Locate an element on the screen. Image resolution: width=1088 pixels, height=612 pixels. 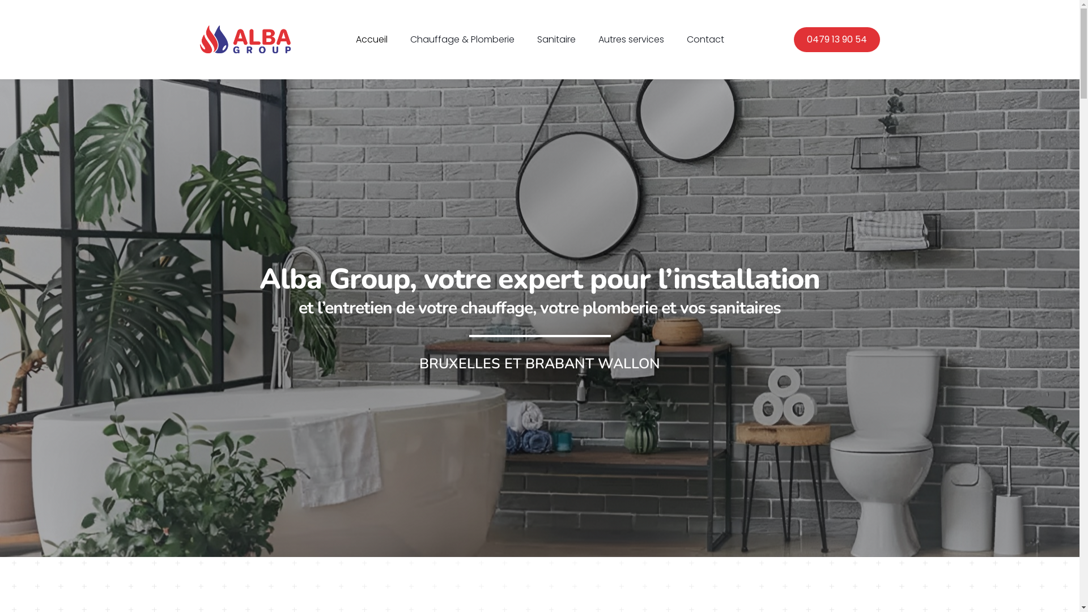
0479 13 90 54 is located at coordinates (836, 40).